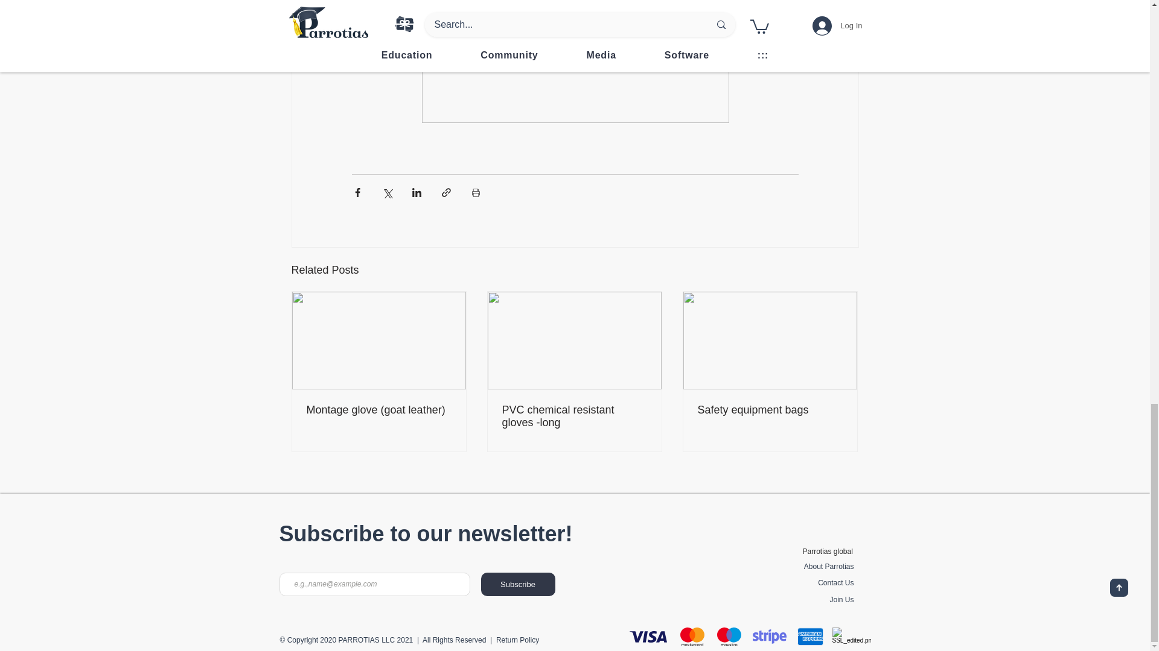  I want to click on PVC chemical resistant gloves -long, so click(574, 416).